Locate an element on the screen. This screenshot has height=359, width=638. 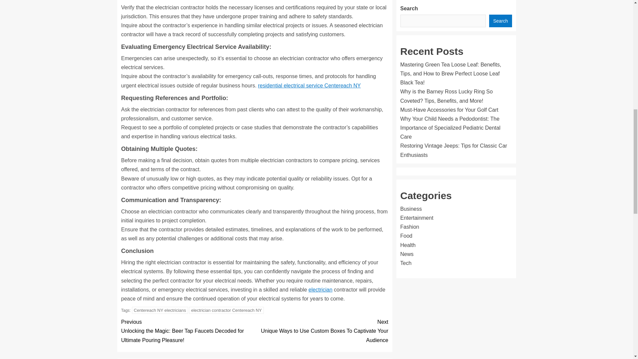
electrician contractor Centereach NY is located at coordinates (226, 310).